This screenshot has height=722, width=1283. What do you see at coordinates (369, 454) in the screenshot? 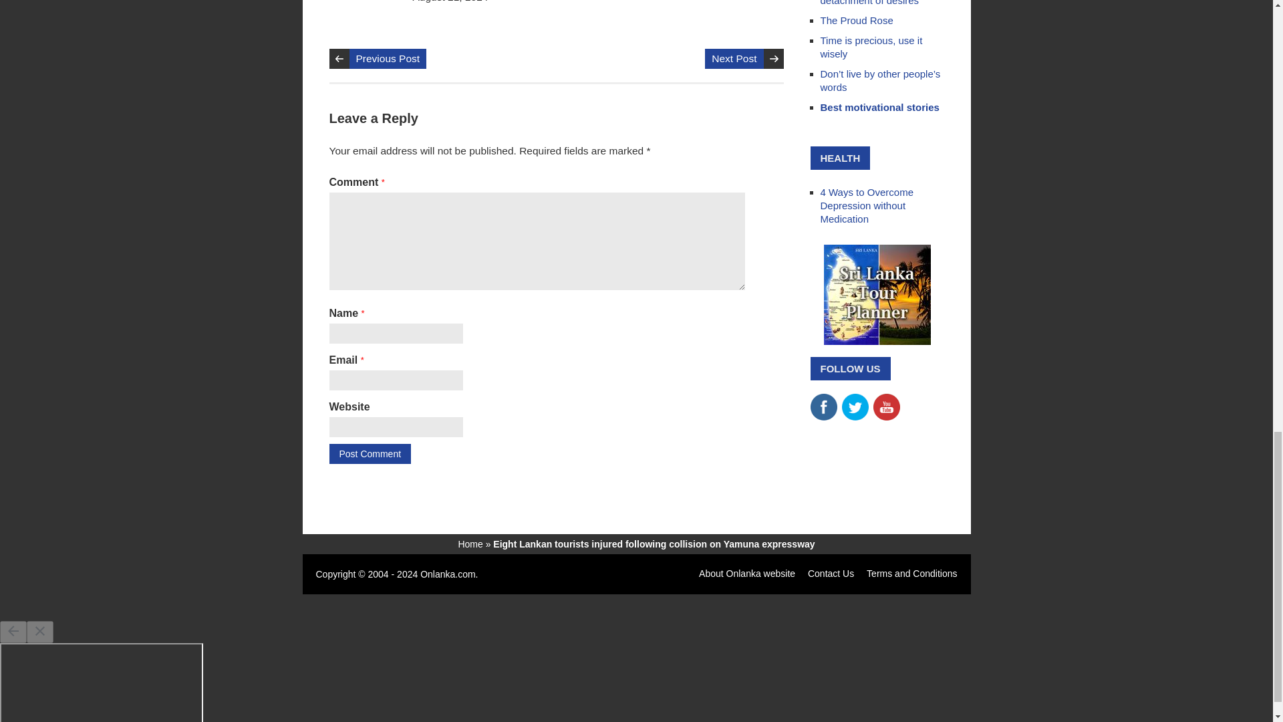
I see `Post Comment` at bounding box center [369, 454].